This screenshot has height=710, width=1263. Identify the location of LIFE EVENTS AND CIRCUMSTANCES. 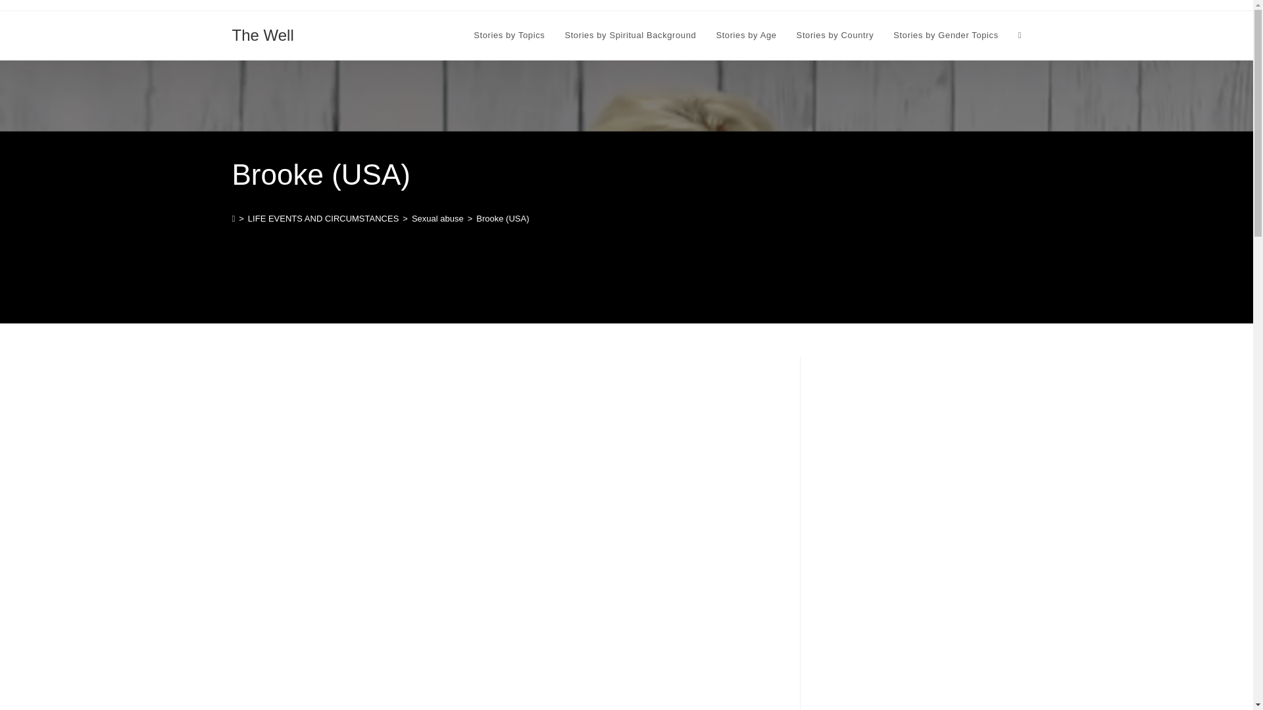
(323, 218).